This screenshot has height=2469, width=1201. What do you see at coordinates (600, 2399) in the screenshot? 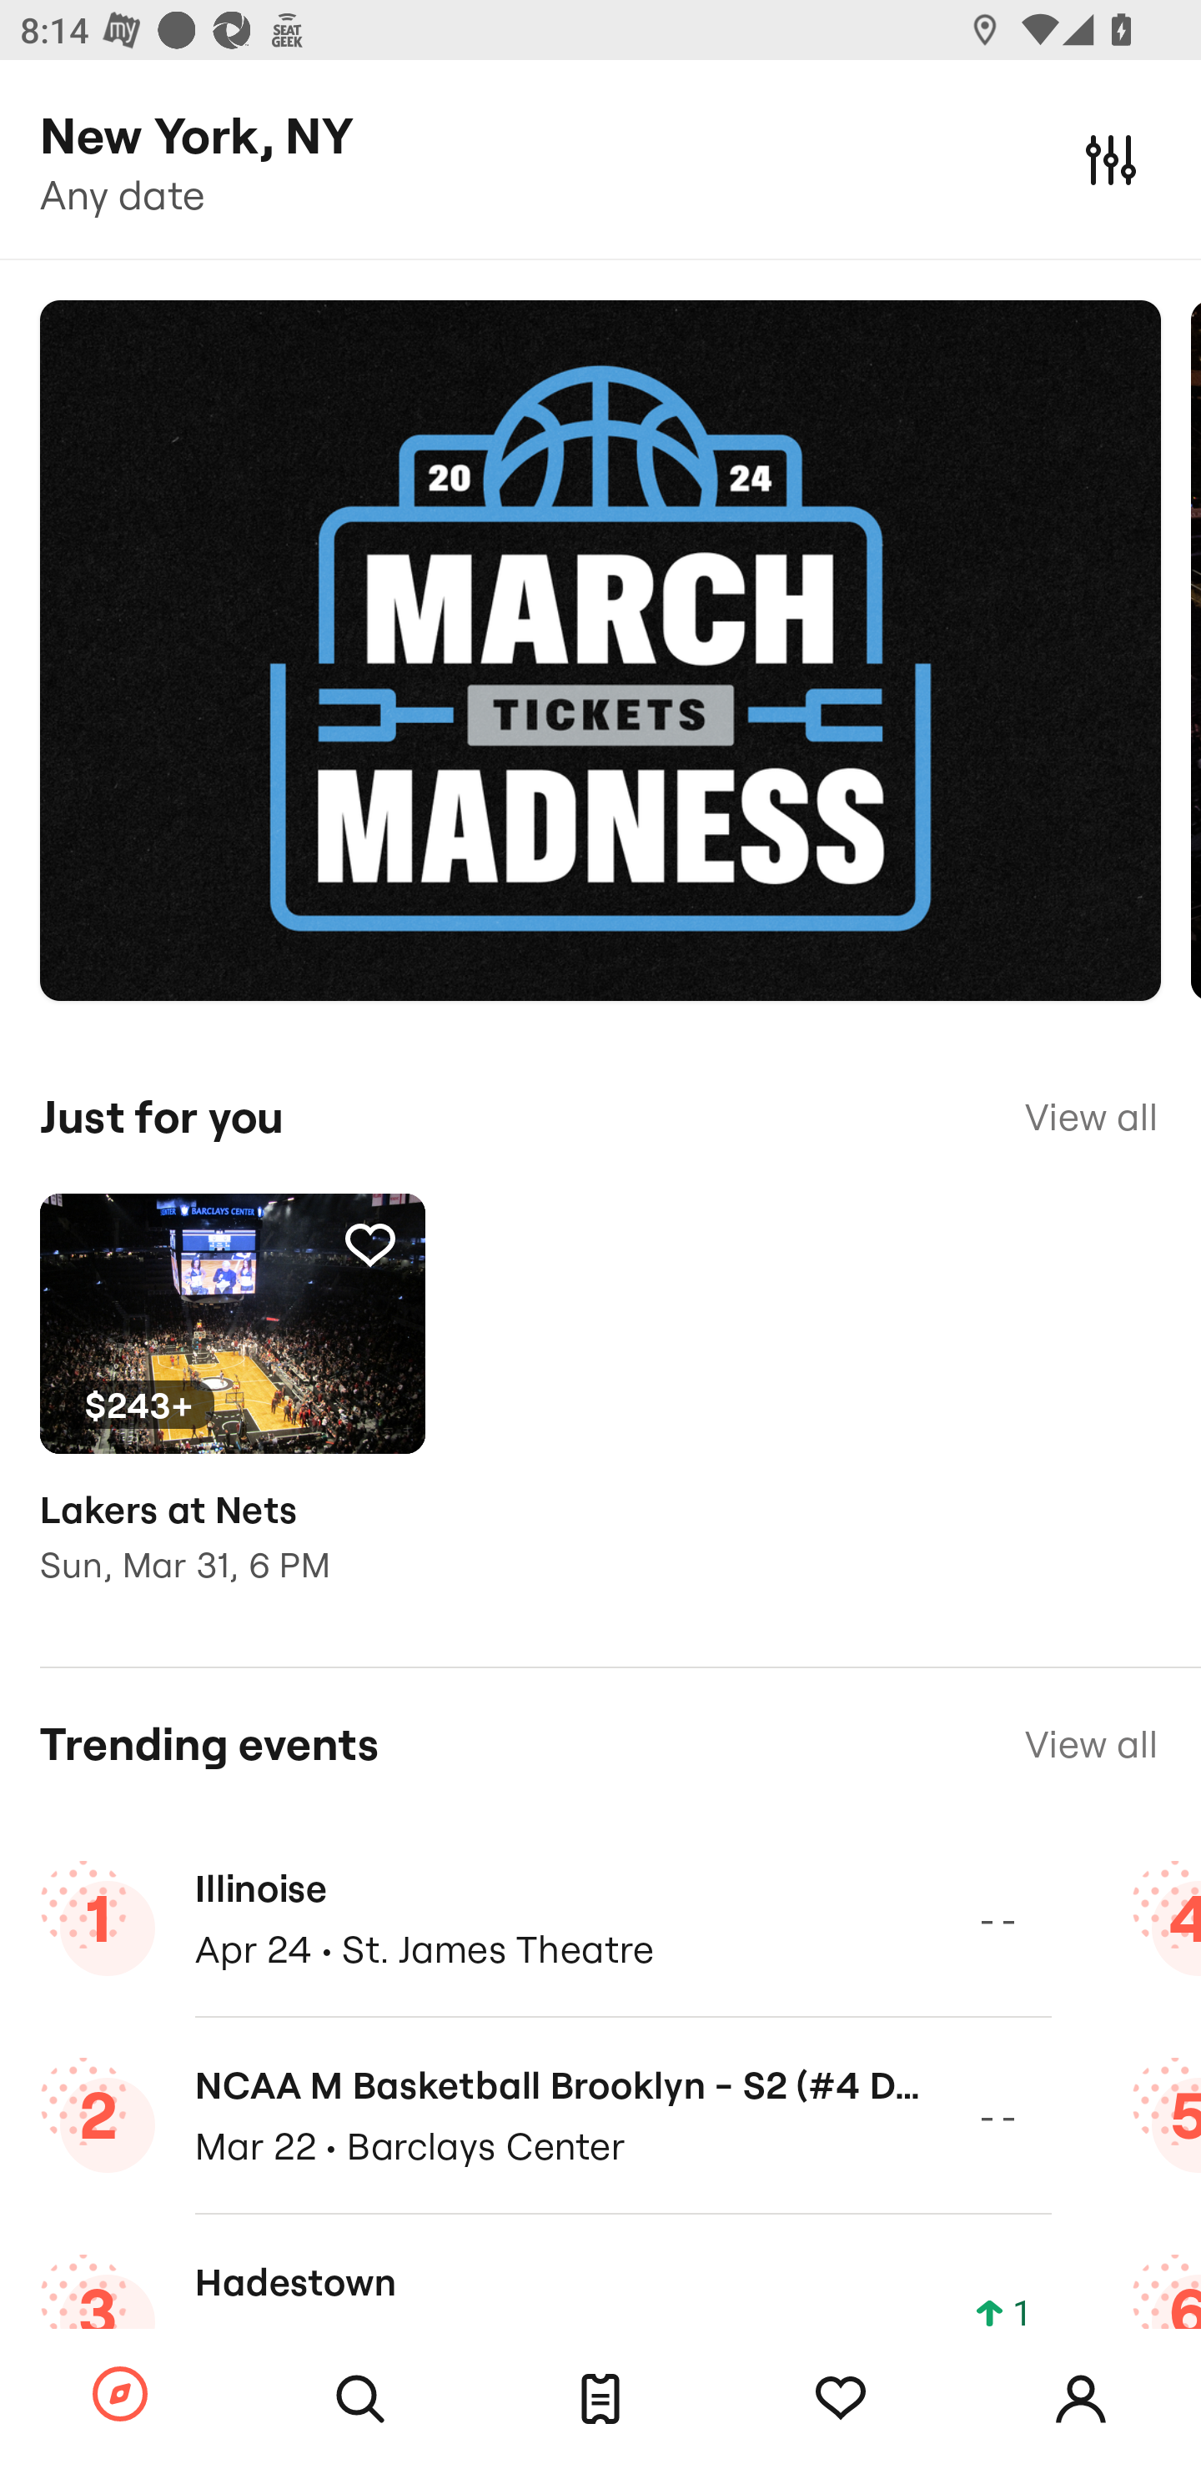
I see `Tickets` at bounding box center [600, 2399].